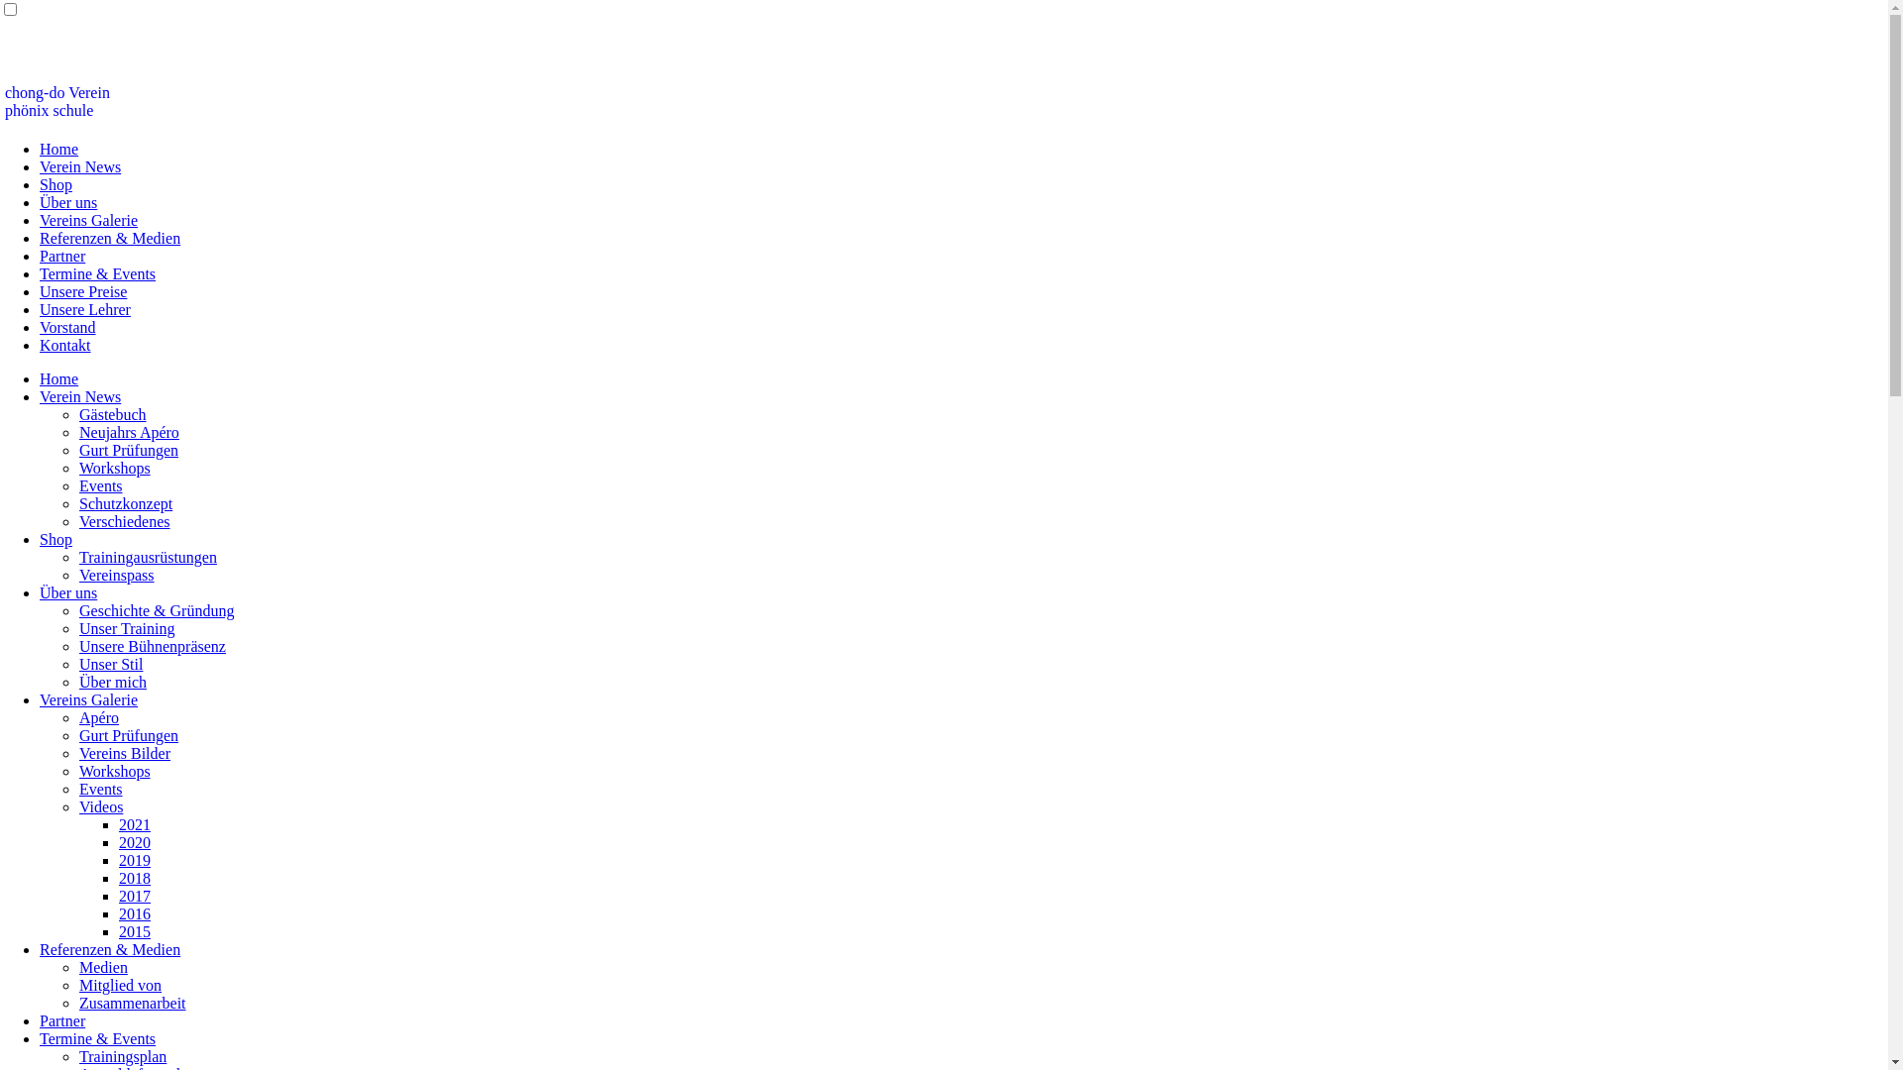  I want to click on Verschiedenes, so click(125, 521).